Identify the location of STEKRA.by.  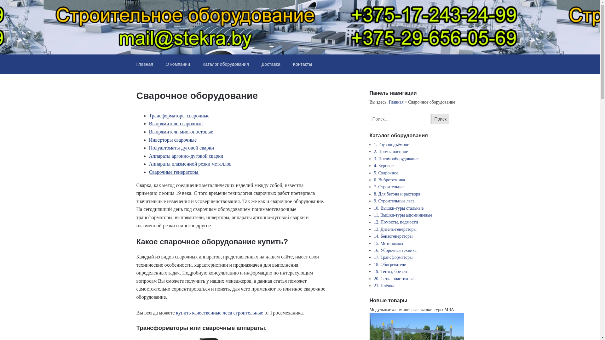
(170, 23).